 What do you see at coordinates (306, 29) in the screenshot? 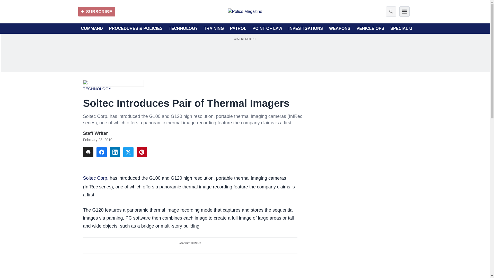
I see `INVESTIGATIONS` at bounding box center [306, 29].